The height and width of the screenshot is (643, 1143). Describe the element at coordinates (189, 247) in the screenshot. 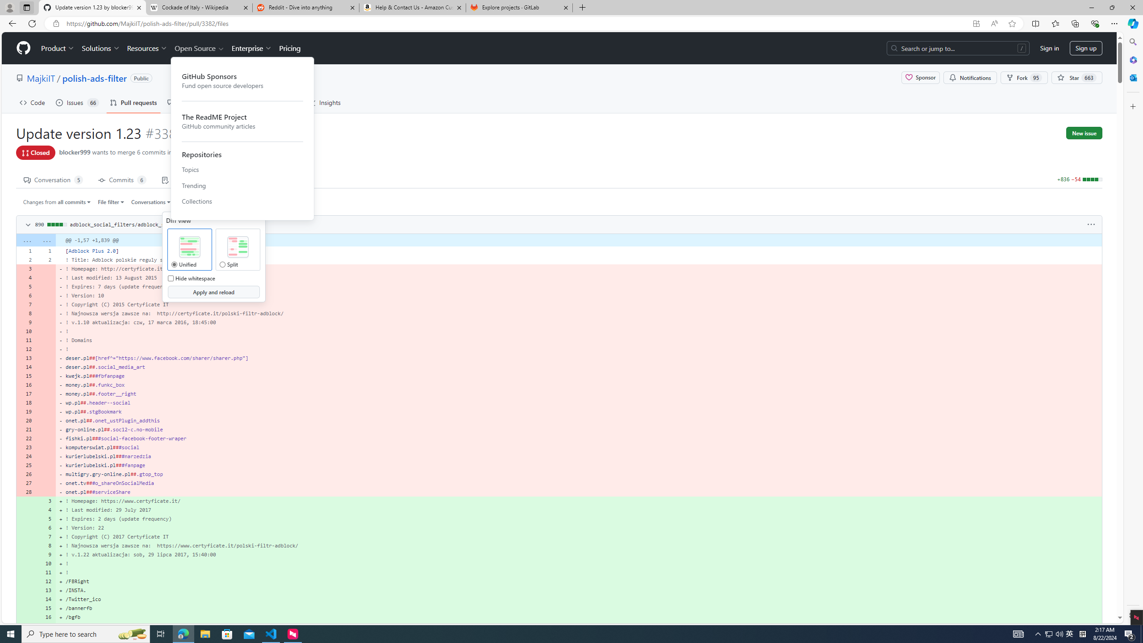

I see `Unified Diff View` at that location.